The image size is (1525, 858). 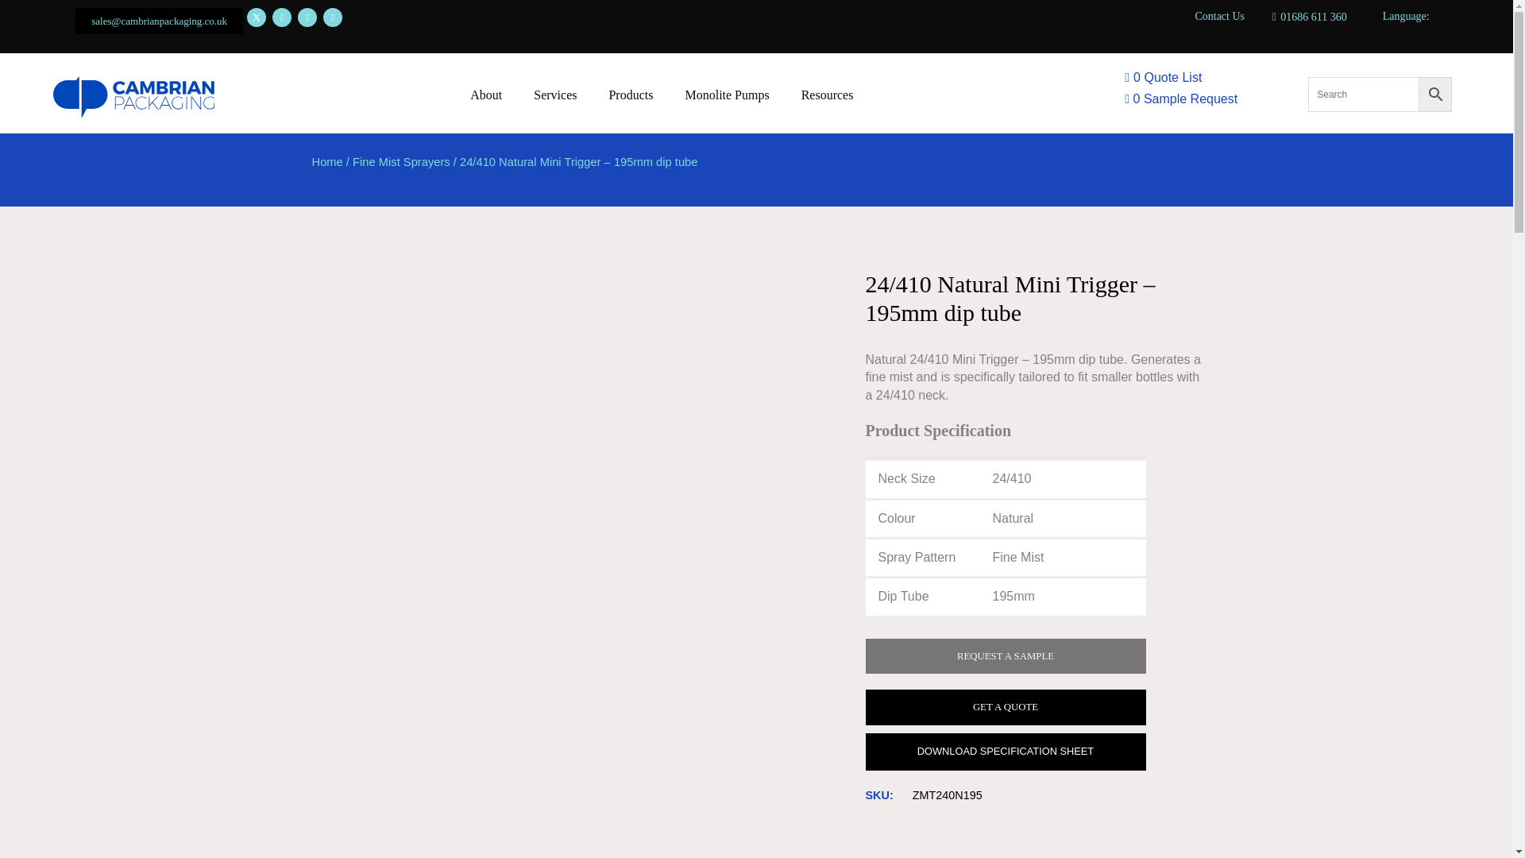 I want to click on Monolite Pumps, so click(x=727, y=95).